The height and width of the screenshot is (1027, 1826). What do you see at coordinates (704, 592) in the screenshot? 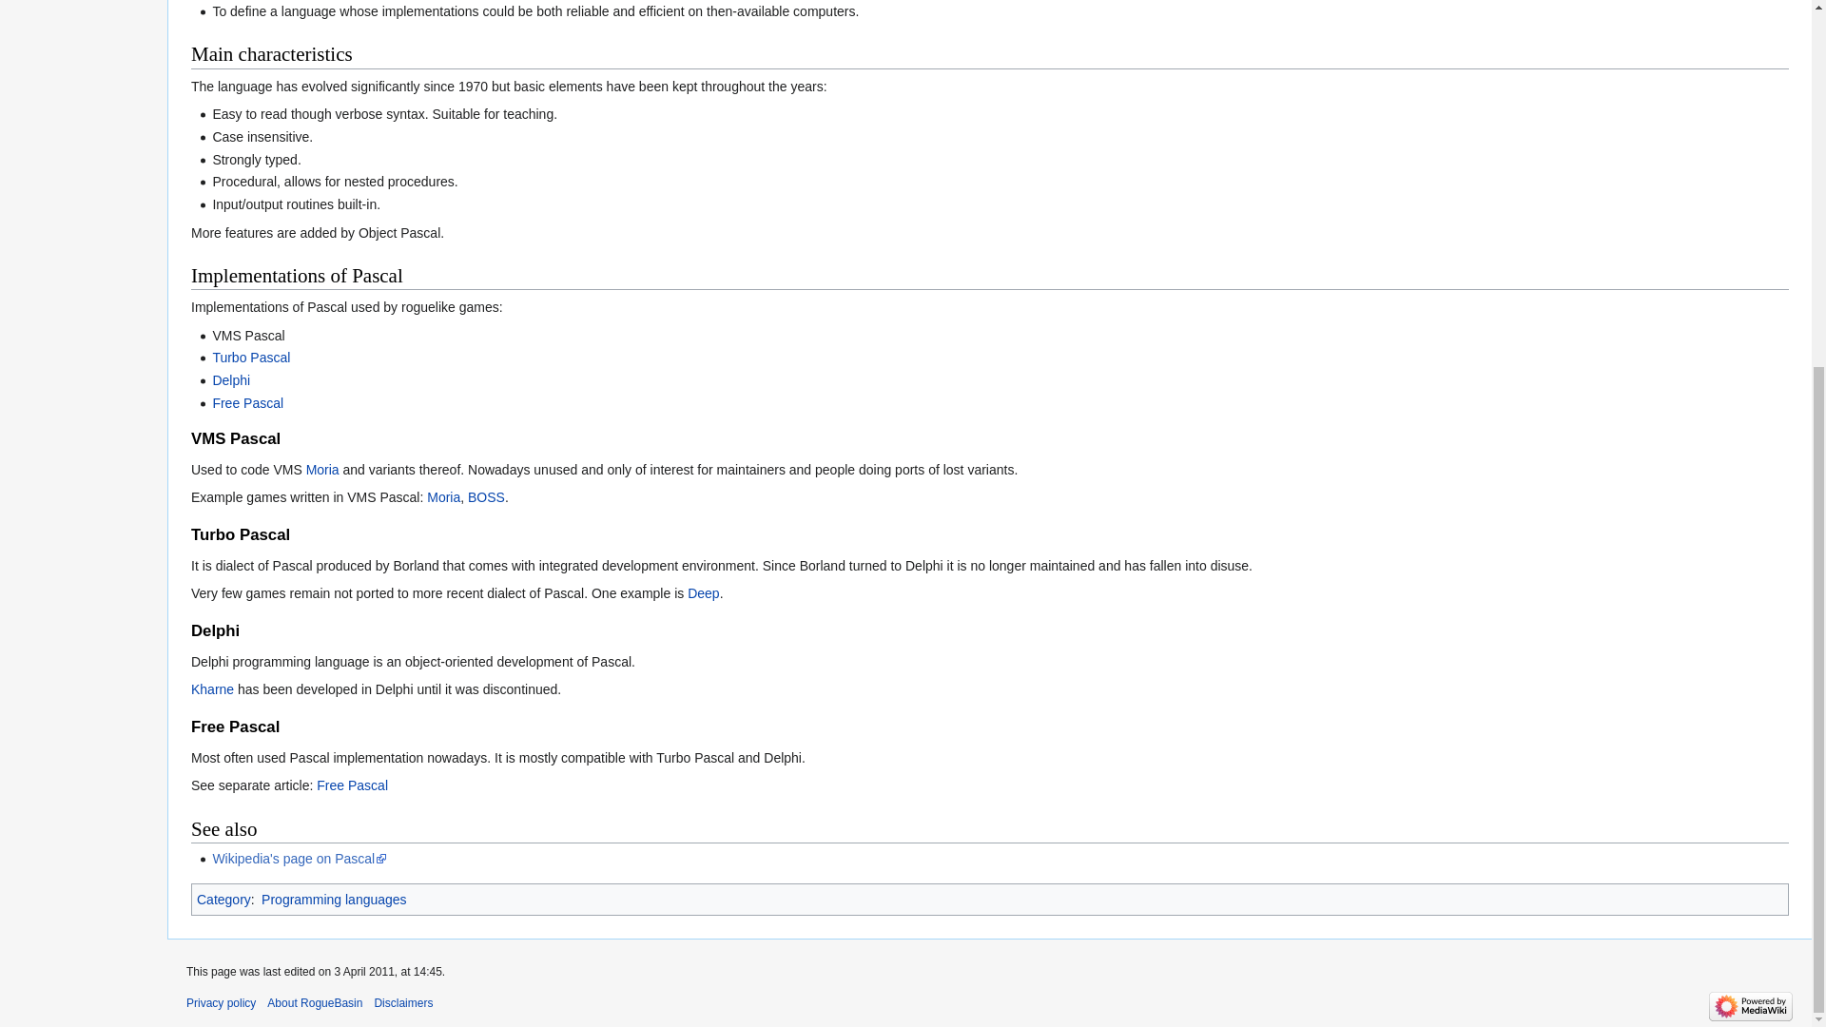
I see `Deep` at bounding box center [704, 592].